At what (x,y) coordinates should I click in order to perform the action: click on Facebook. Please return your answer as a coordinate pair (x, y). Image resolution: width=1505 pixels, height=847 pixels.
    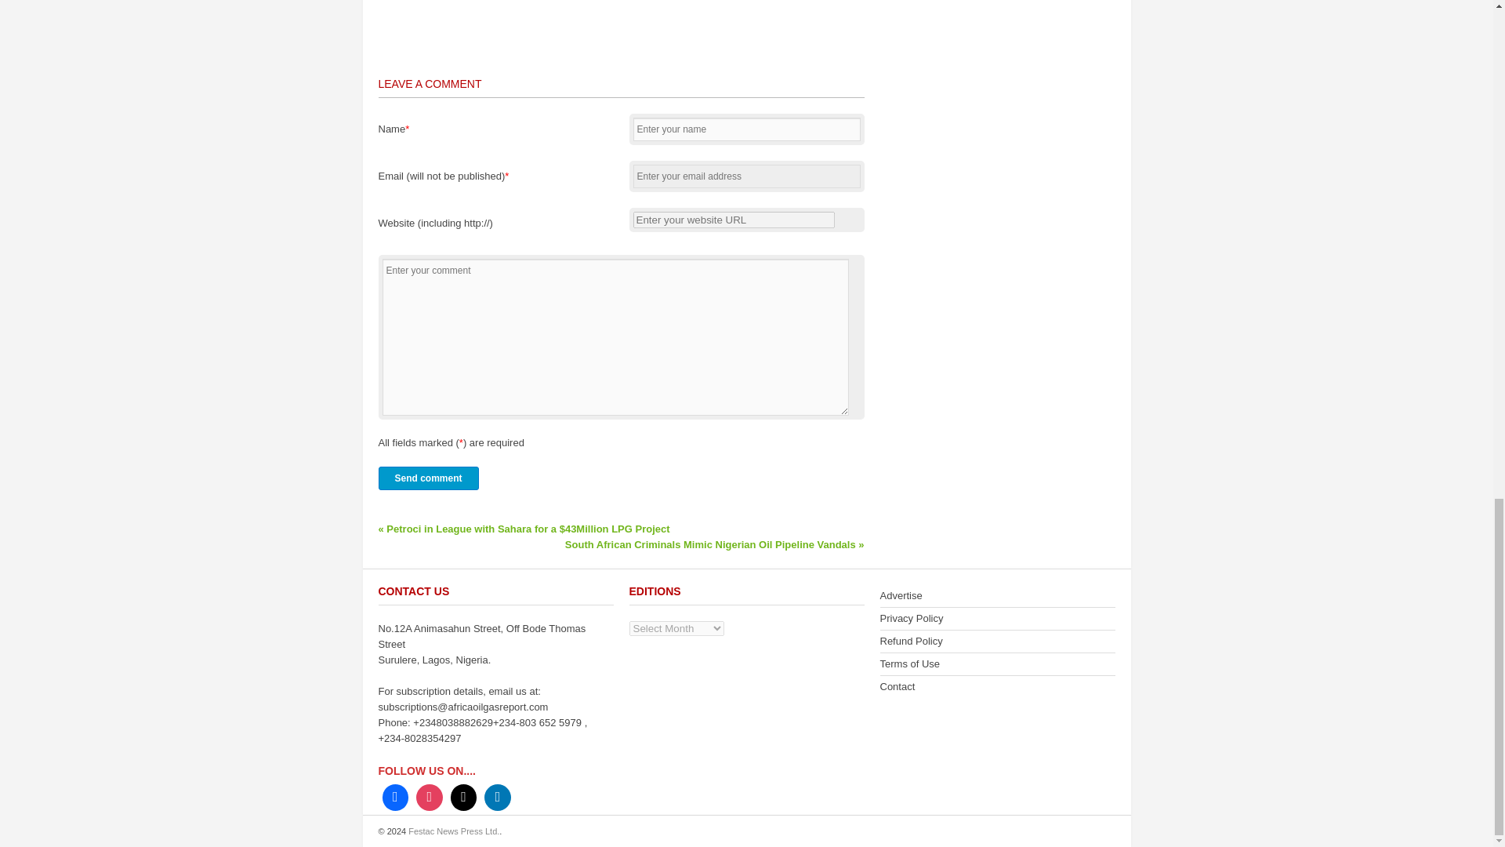
    Looking at the image, I should click on (395, 797).